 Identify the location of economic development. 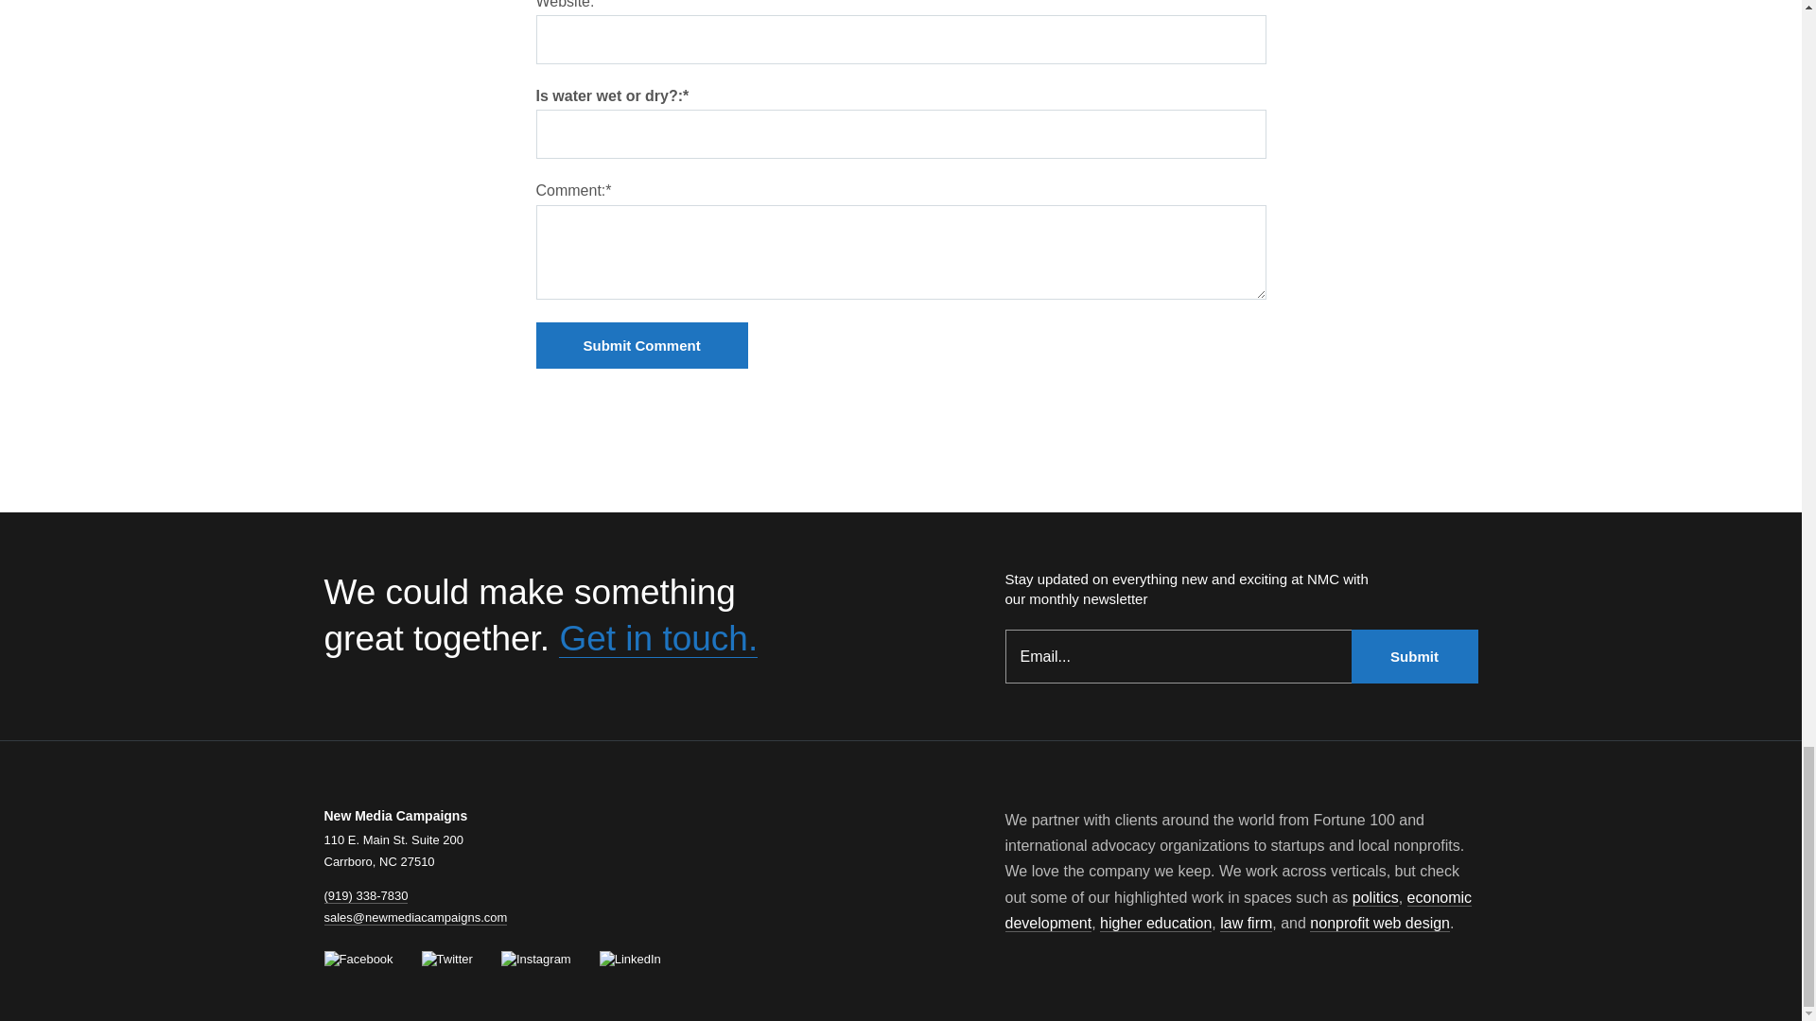
(1237, 910).